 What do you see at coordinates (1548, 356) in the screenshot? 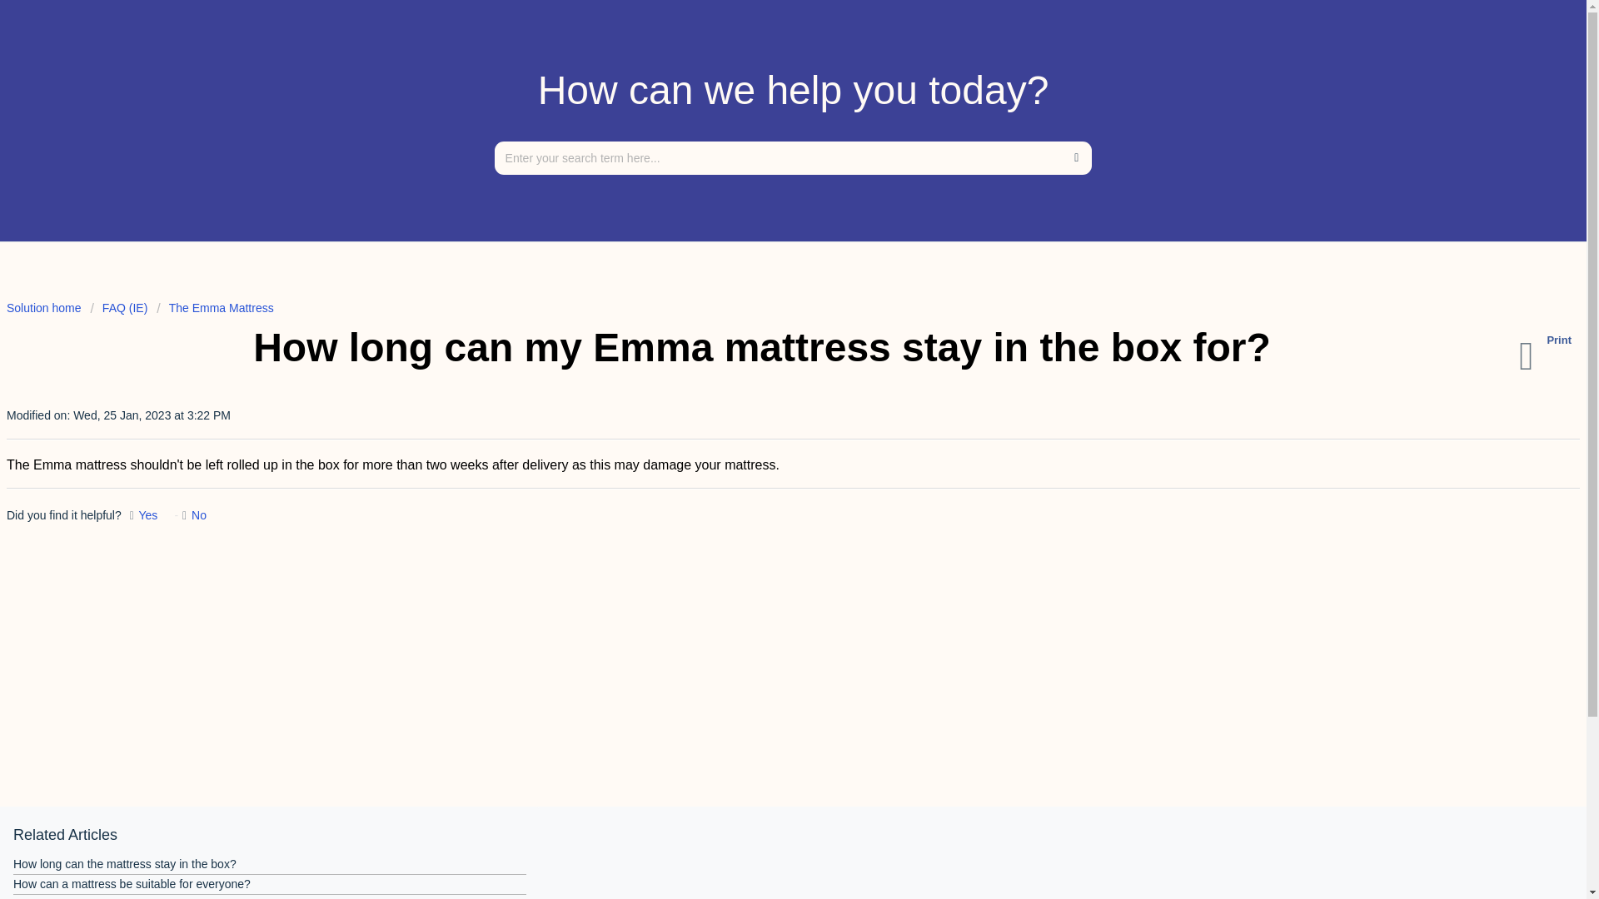
I see `Print this Article` at bounding box center [1548, 356].